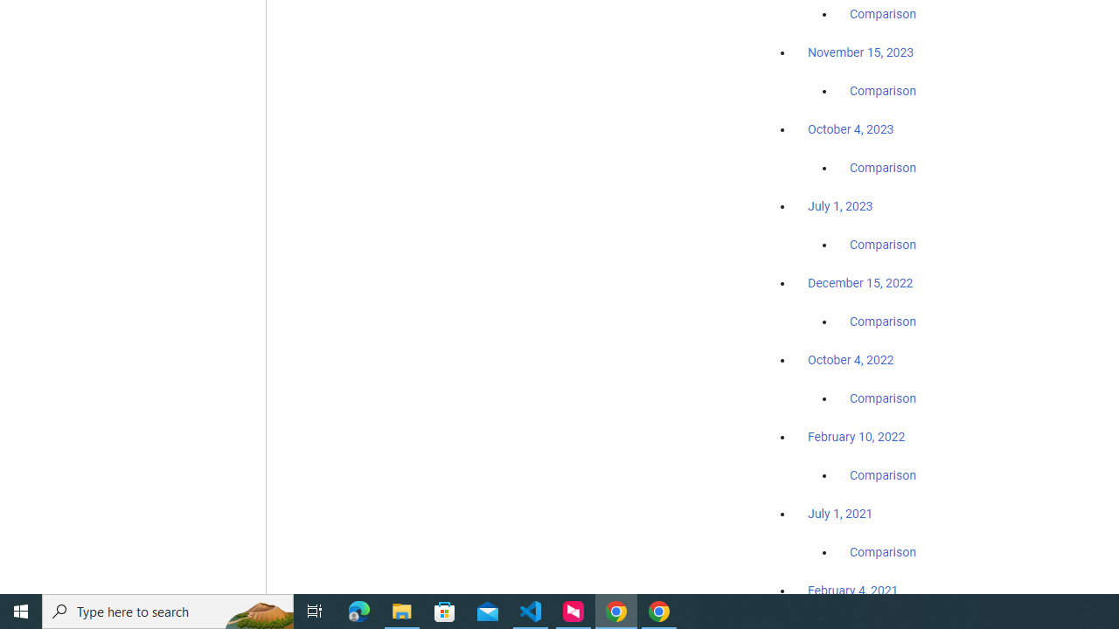 The image size is (1119, 629). Describe the element at coordinates (853, 590) in the screenshot. I see `February 4, 2021` at that location.